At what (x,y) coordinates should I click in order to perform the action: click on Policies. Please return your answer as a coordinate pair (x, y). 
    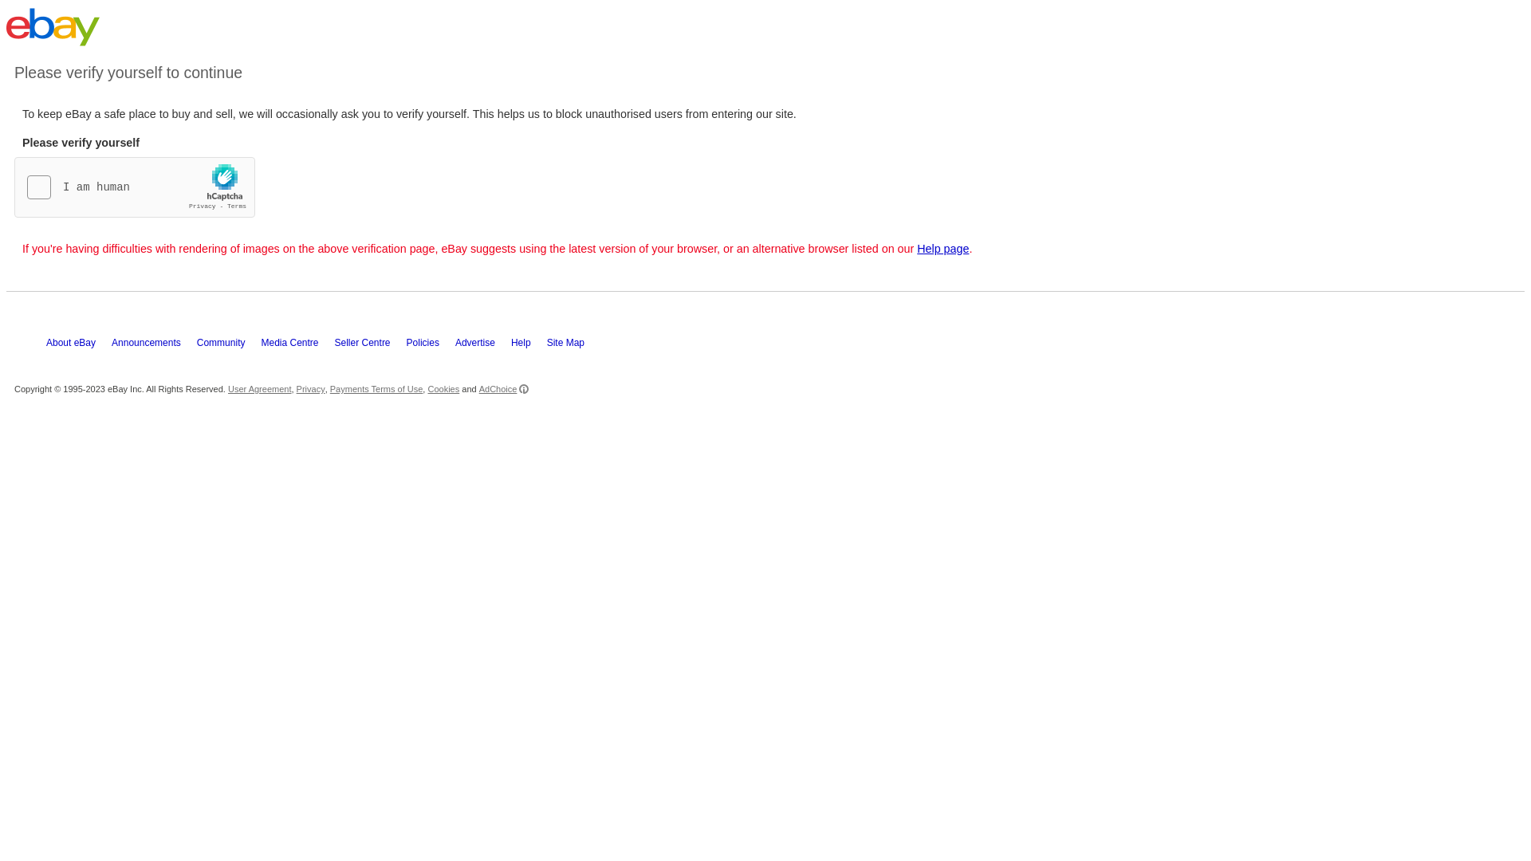
    Looking at the image, I should click on (431, 346).